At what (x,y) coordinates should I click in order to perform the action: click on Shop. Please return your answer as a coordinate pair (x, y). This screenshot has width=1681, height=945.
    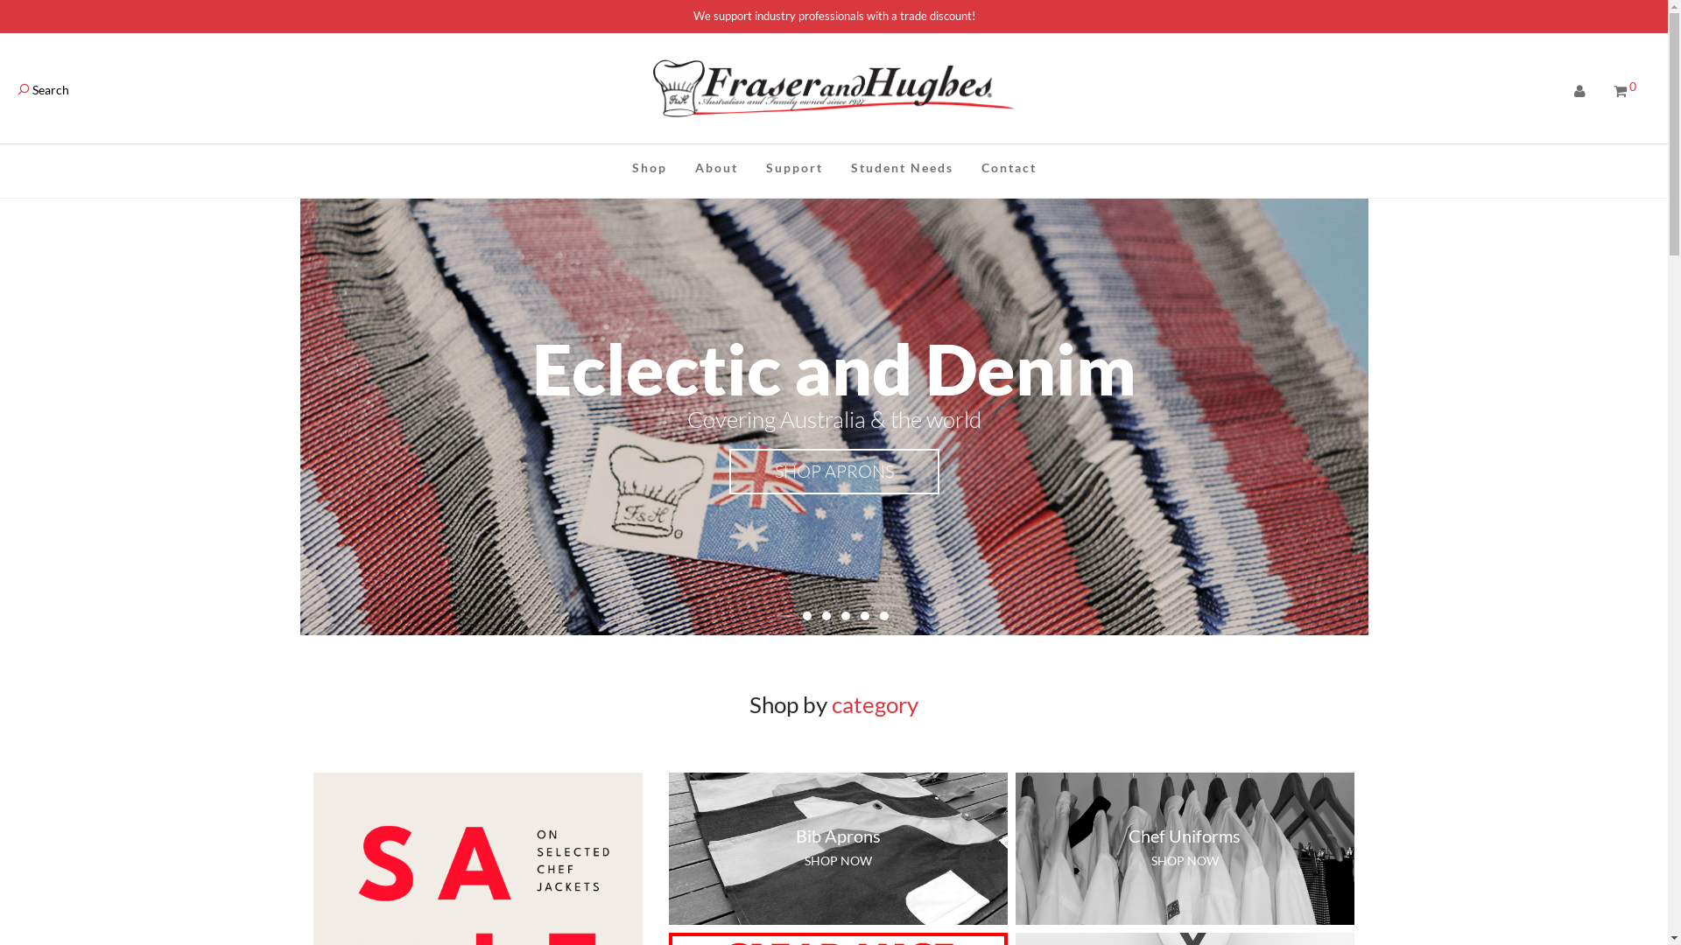
    Looking at the image, I should click on (650, 168).